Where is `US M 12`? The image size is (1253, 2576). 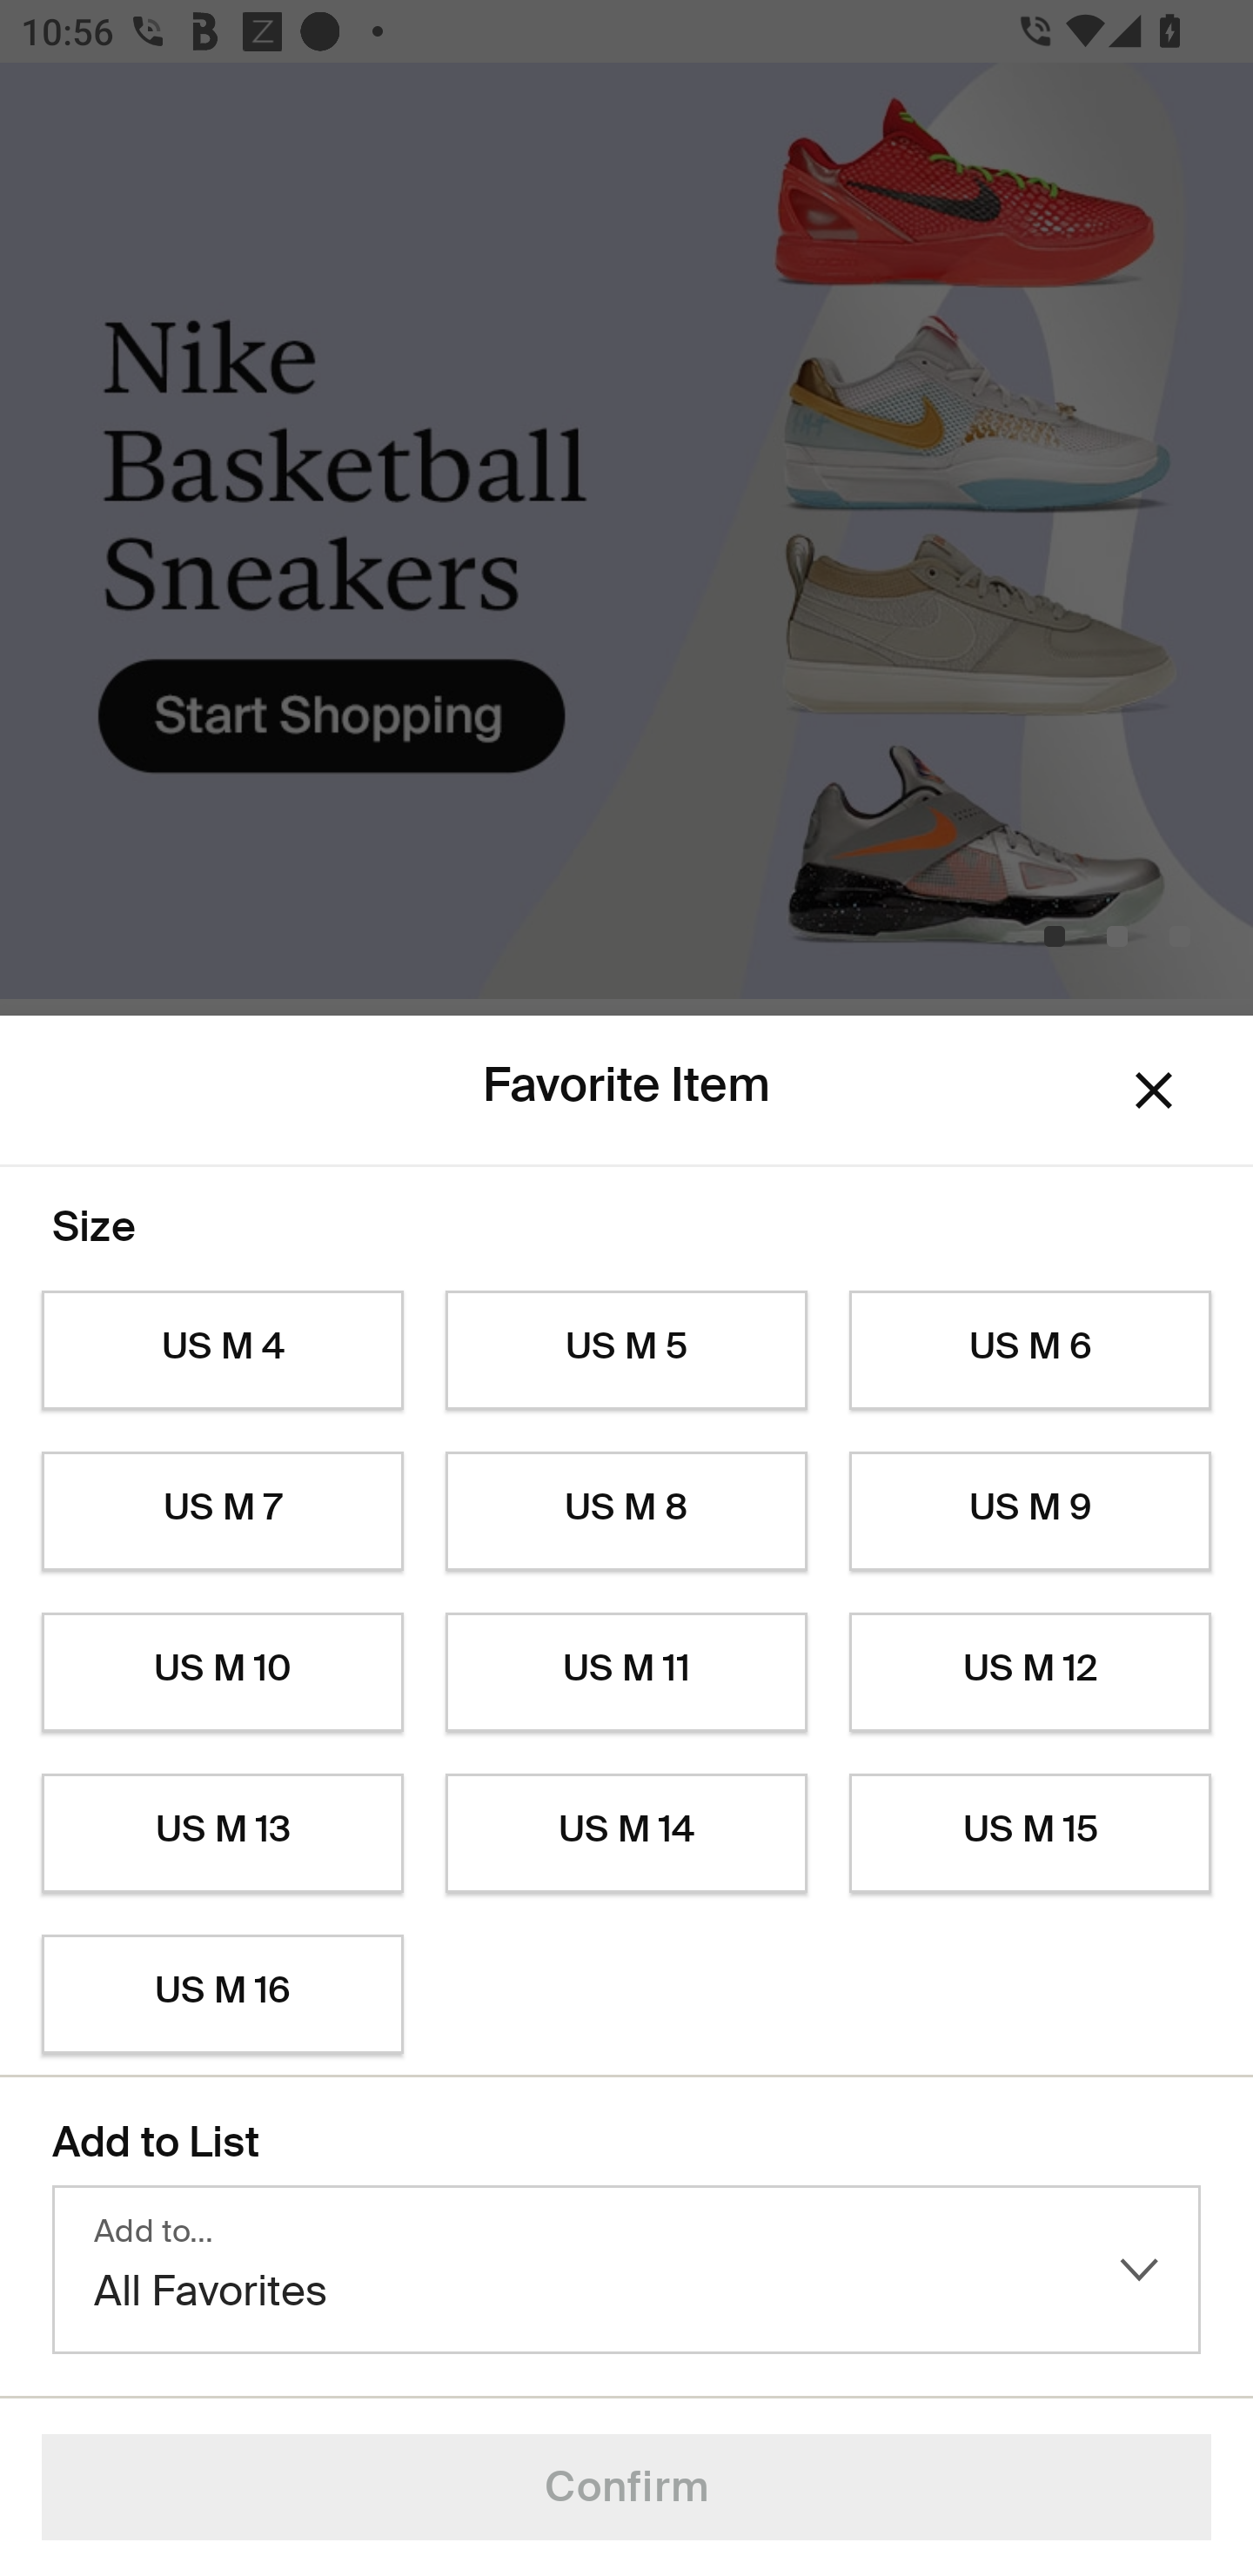
US M 12 is located at coordinates (1030, 1673).